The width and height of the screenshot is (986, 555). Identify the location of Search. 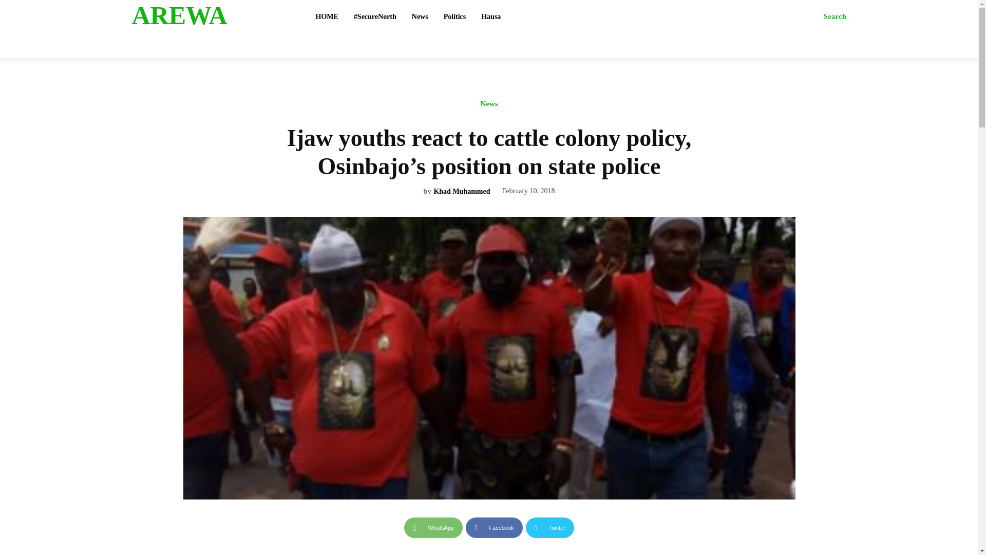
(835, 16).